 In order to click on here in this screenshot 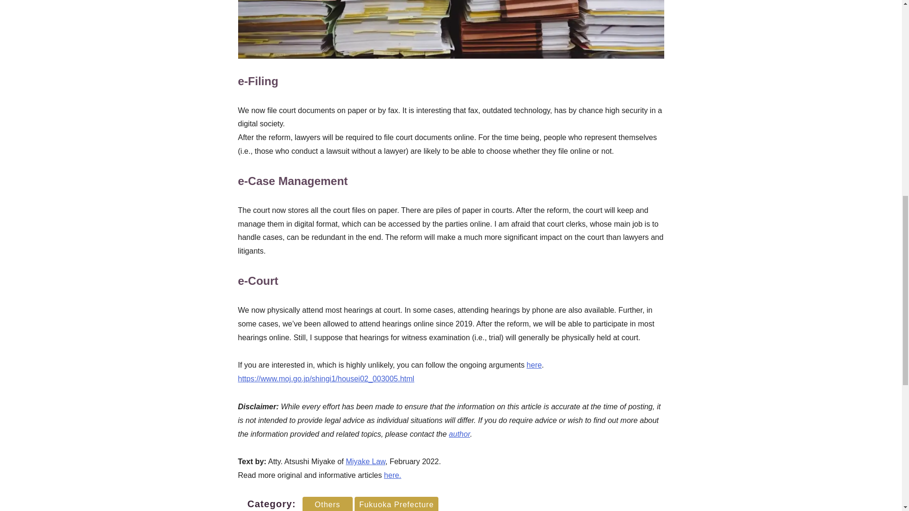, I will do `click(534, 364)`.